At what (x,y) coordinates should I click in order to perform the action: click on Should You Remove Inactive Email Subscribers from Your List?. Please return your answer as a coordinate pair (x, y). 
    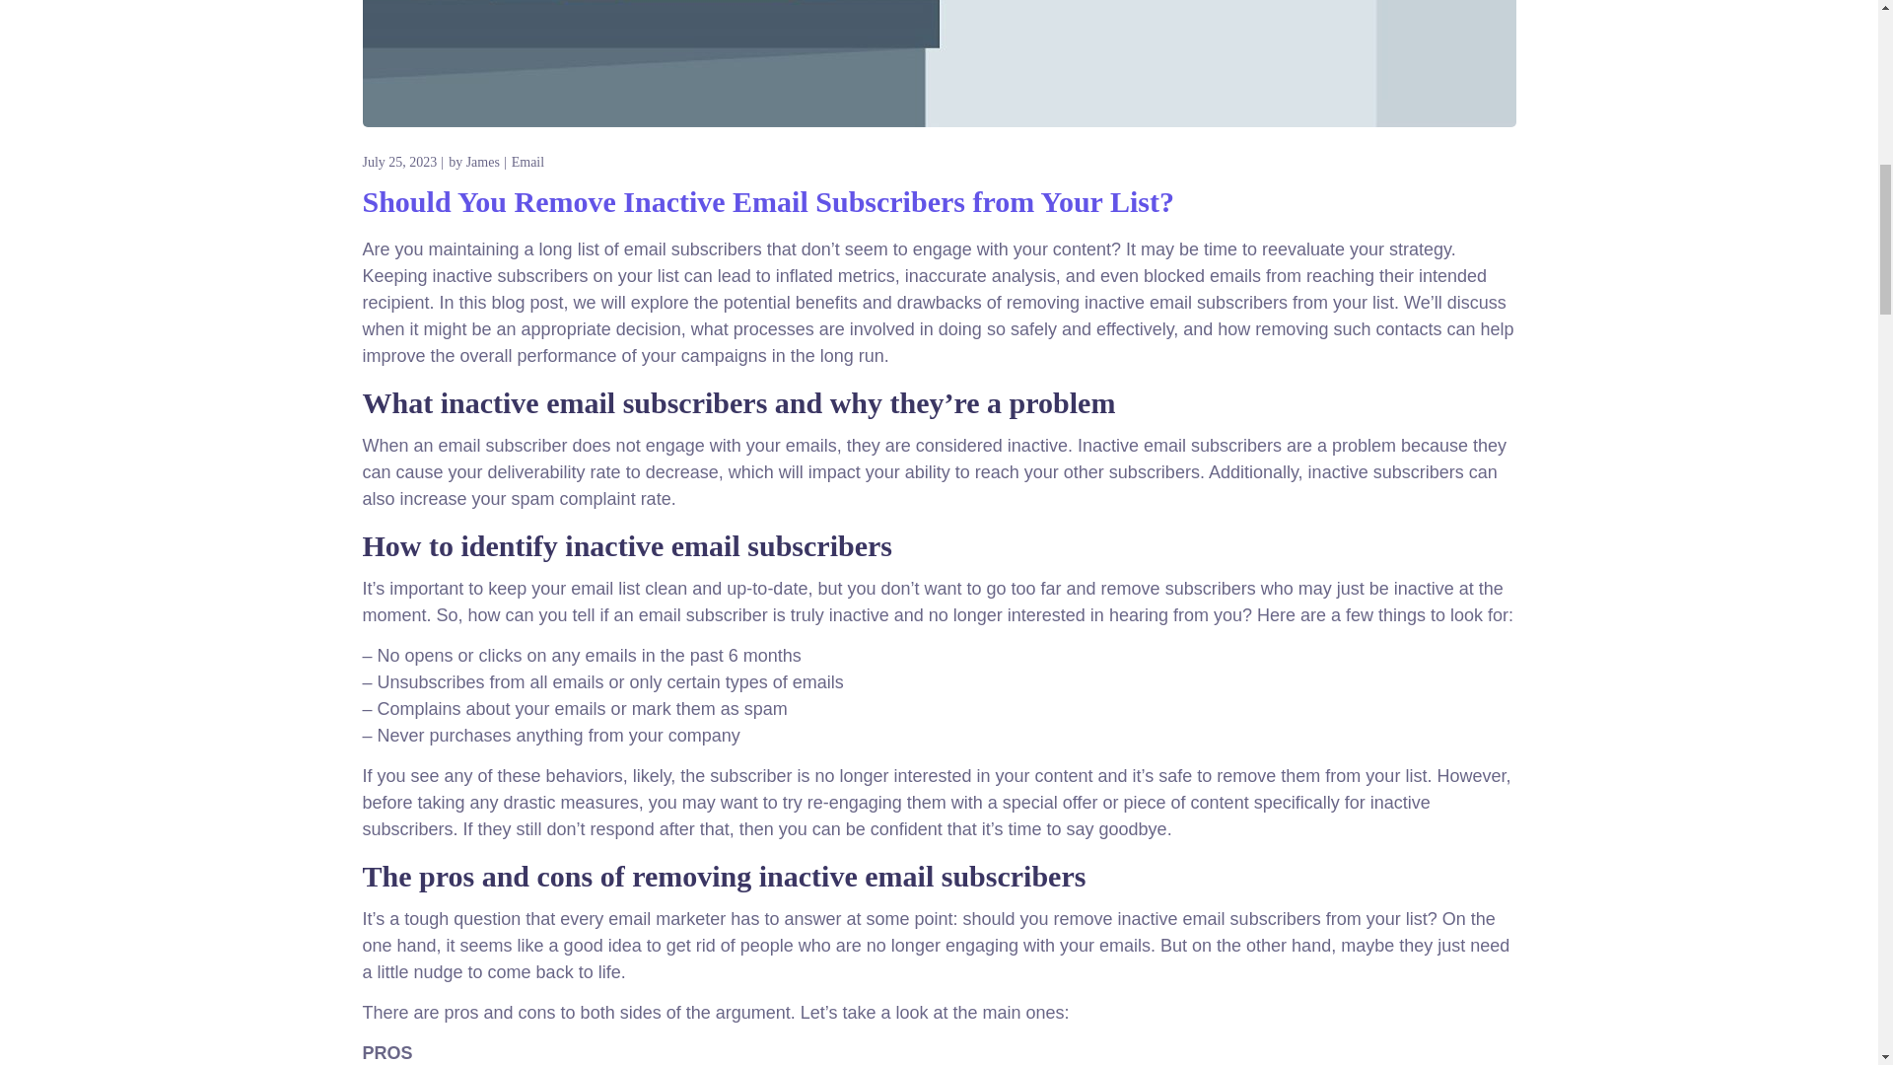
    Looking at the image, I should click on (768, 201).